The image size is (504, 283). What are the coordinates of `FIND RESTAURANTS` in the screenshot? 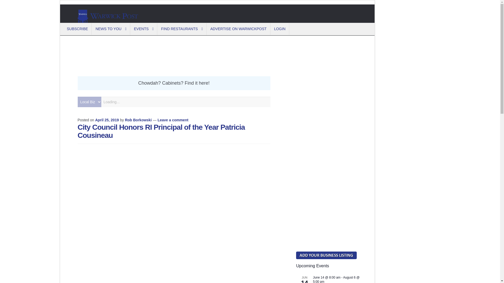 It's located at (182, 29).